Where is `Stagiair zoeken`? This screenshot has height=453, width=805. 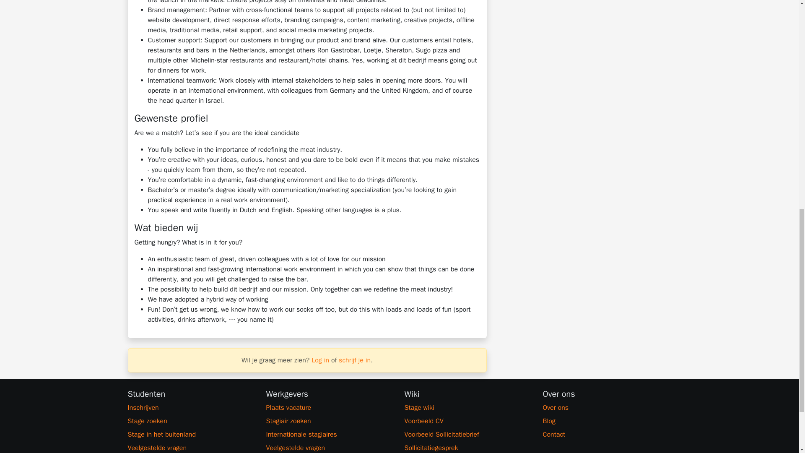 Stagiair zoeken is located at coordinates (330, 421).